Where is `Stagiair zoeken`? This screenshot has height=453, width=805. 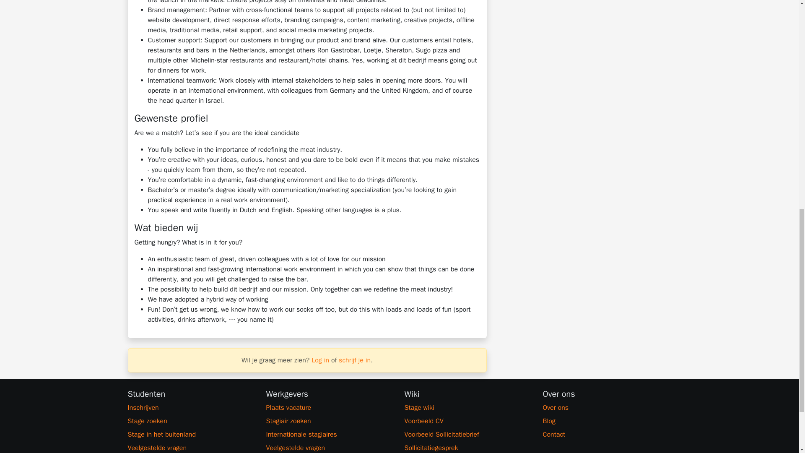 Stagiair zoeken is located at coordinates (330, 421).